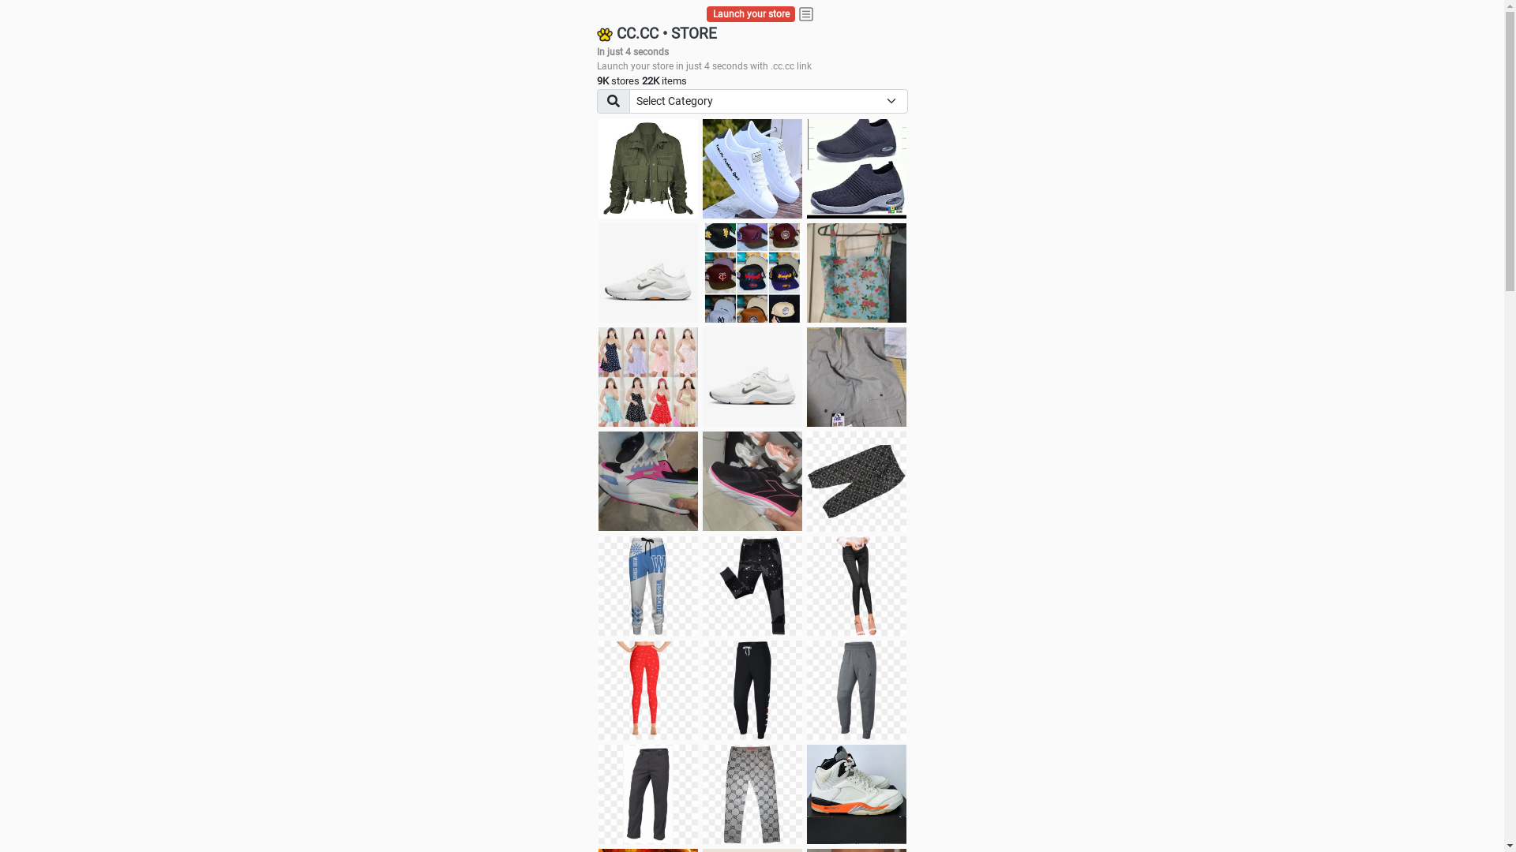  What do you see at coordinates (857, 273) in the screenshot?
I see `Ukay cloth` at bounding box center [857, 273].